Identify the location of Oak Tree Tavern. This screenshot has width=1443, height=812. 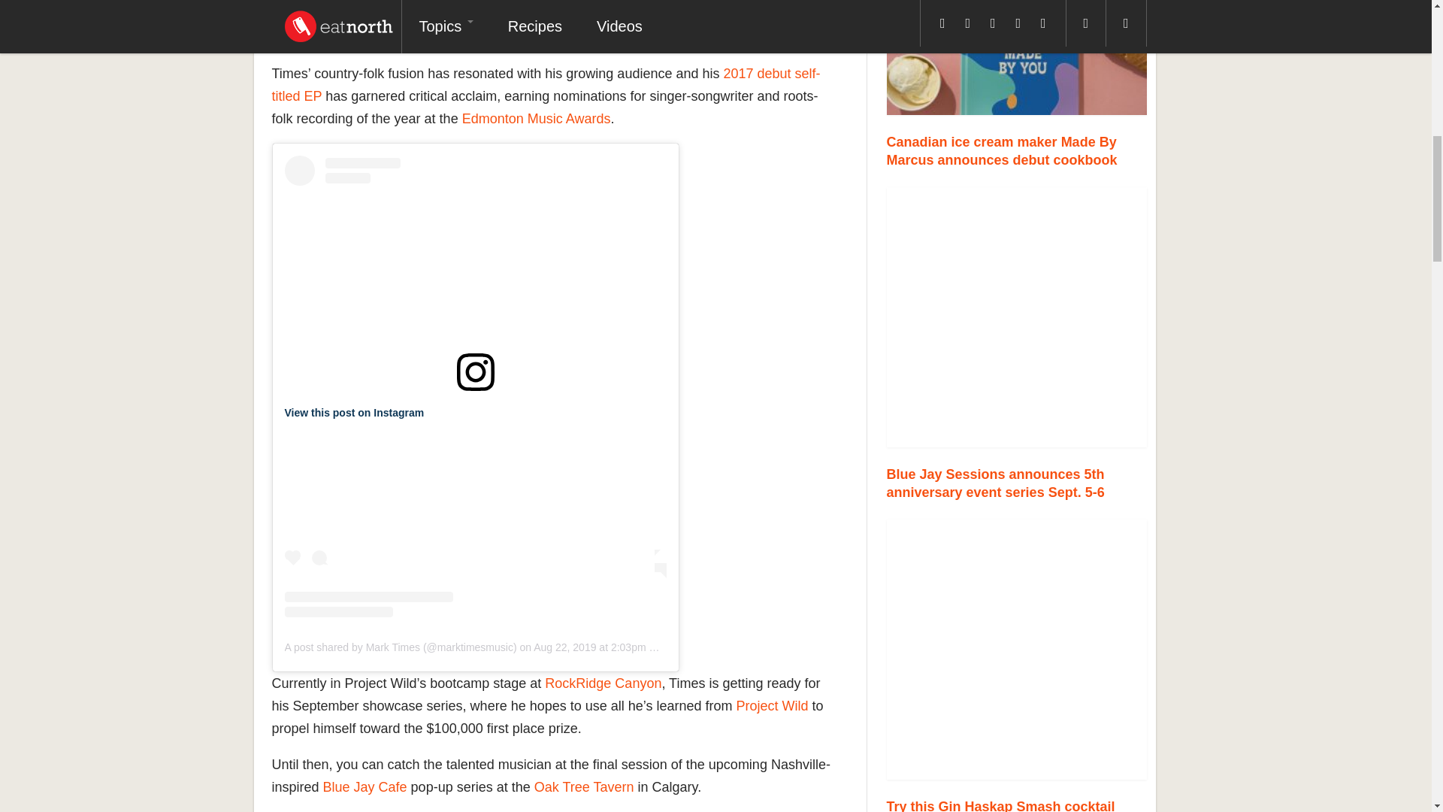
(584, 786).